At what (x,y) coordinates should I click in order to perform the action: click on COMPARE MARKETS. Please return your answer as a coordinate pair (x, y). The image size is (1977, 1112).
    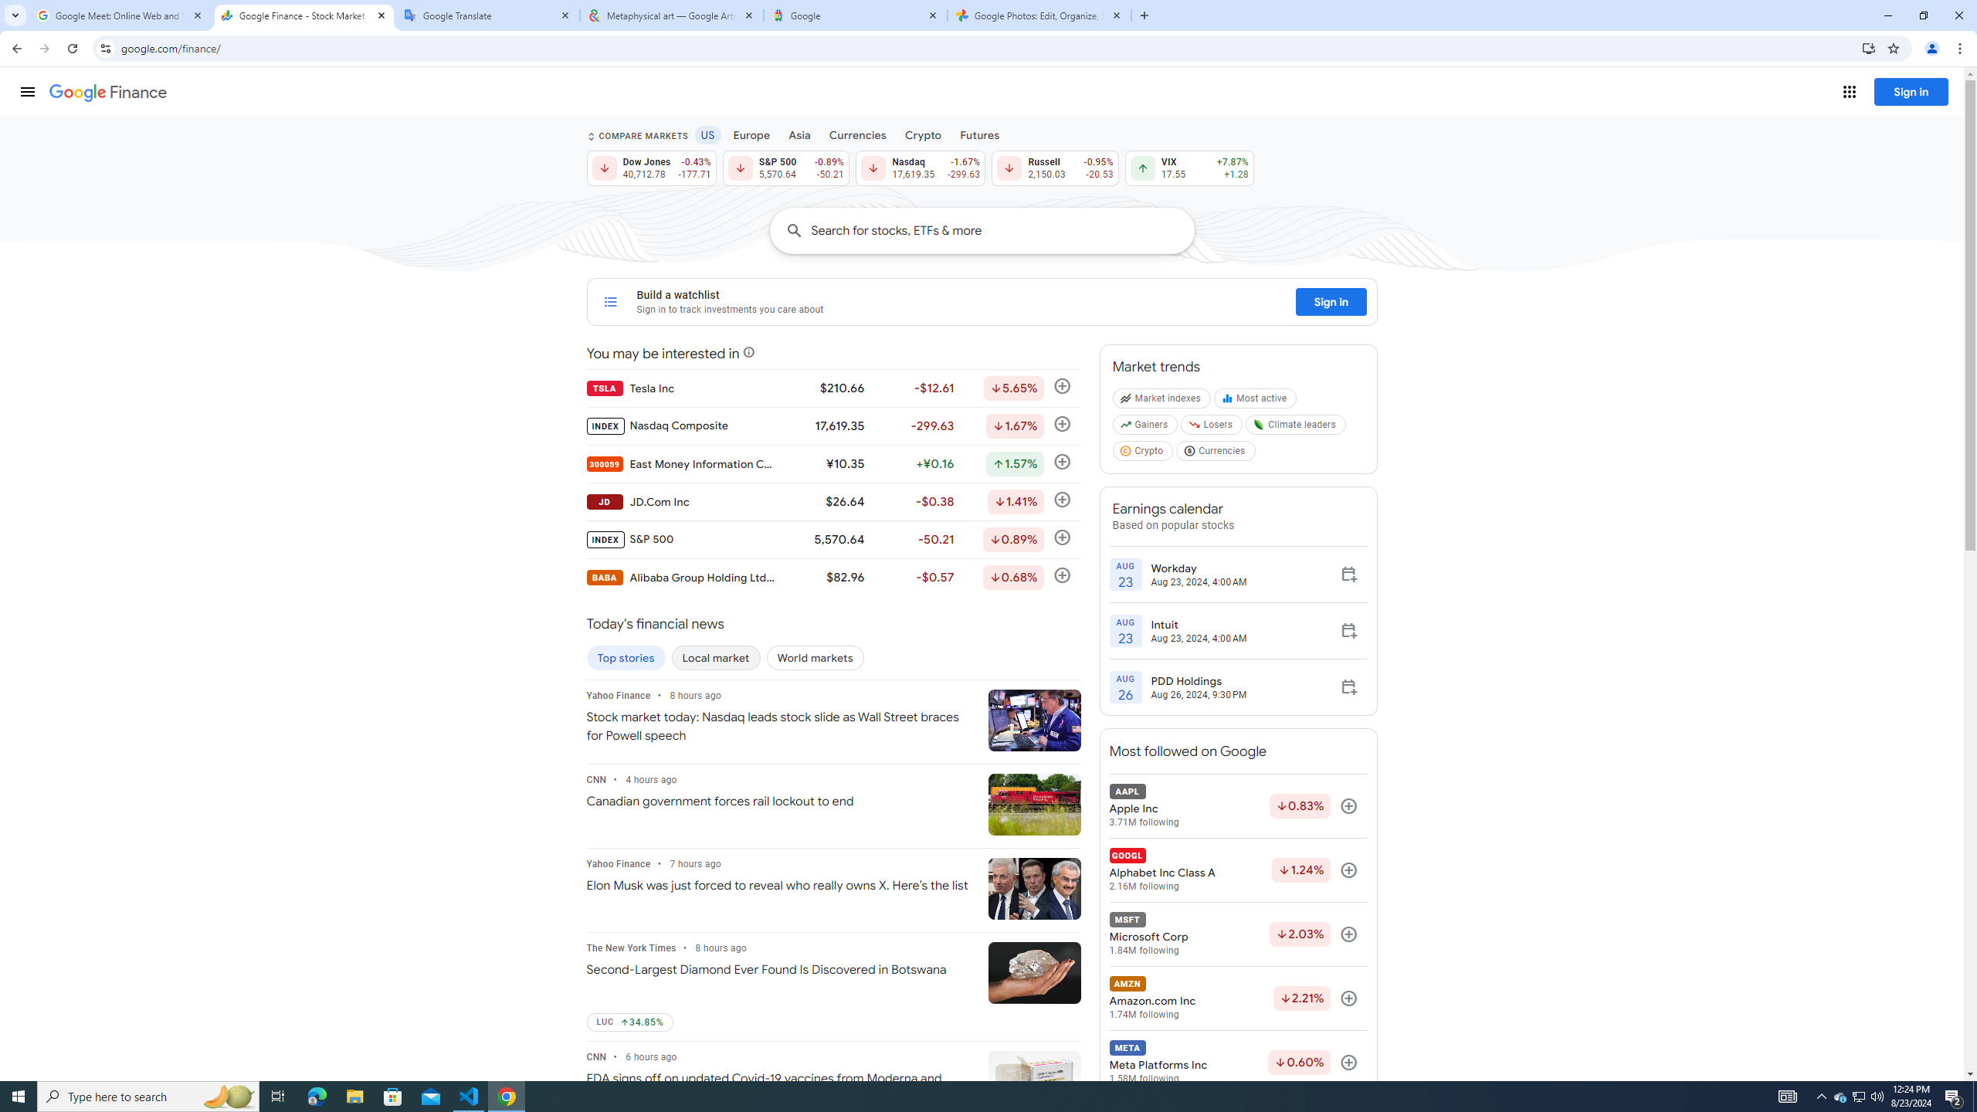
    Looking at the image, I should click on (636, 136).